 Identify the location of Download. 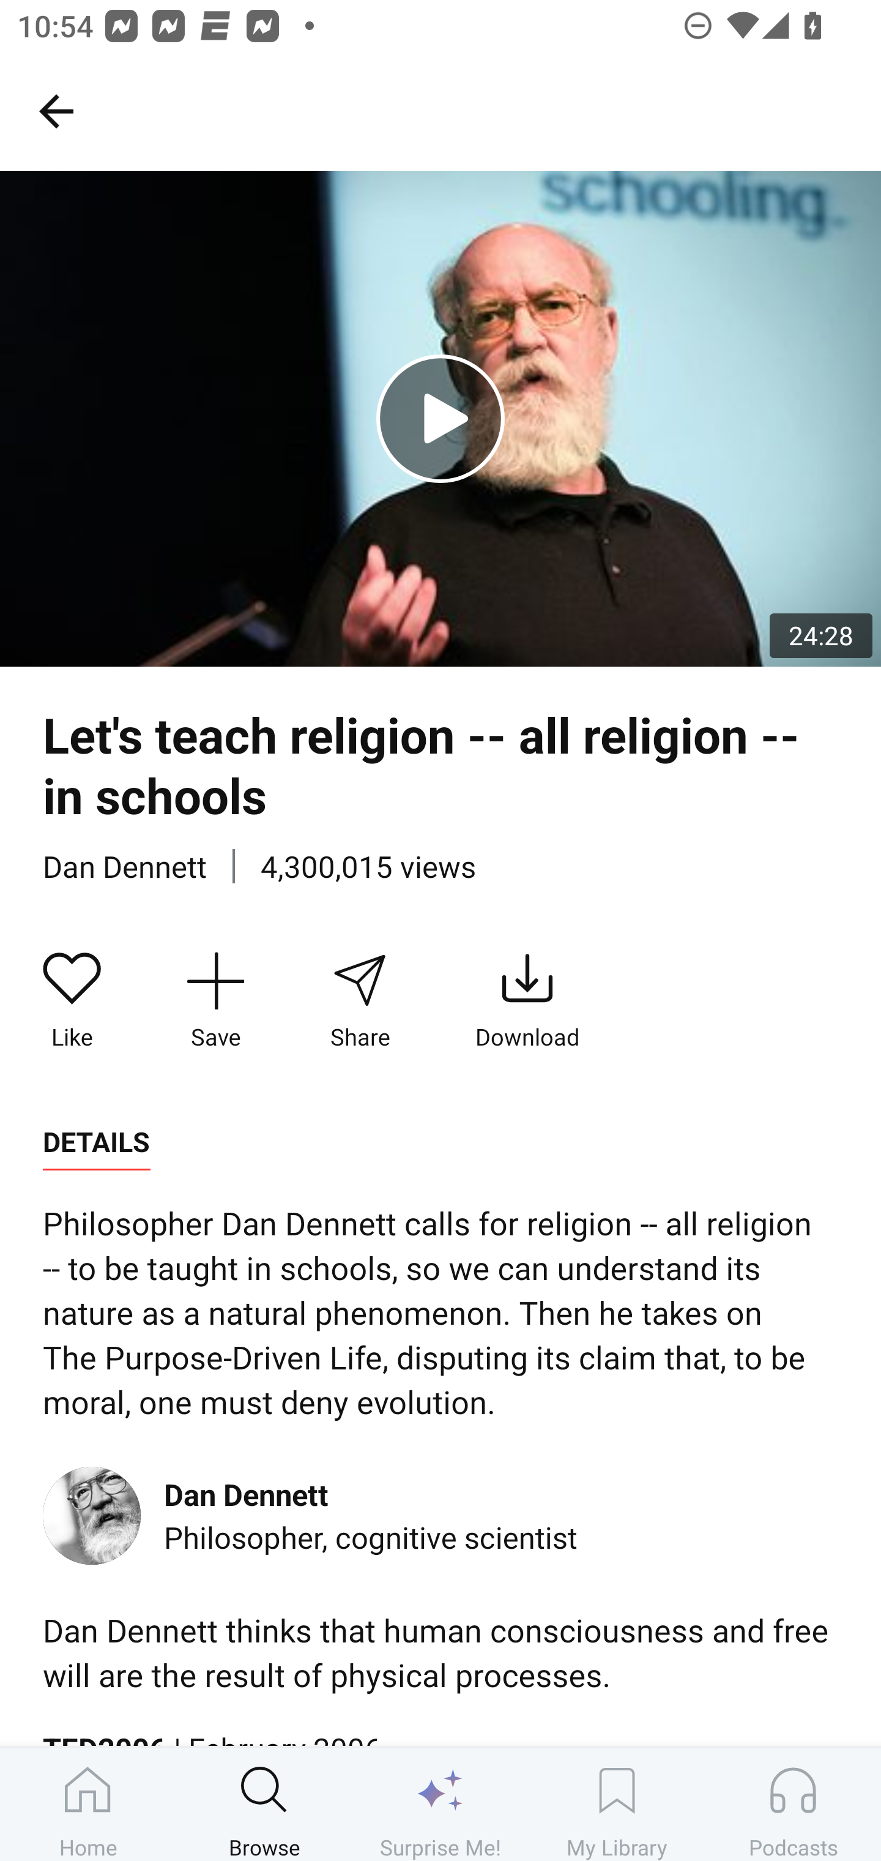
(527, 1001).